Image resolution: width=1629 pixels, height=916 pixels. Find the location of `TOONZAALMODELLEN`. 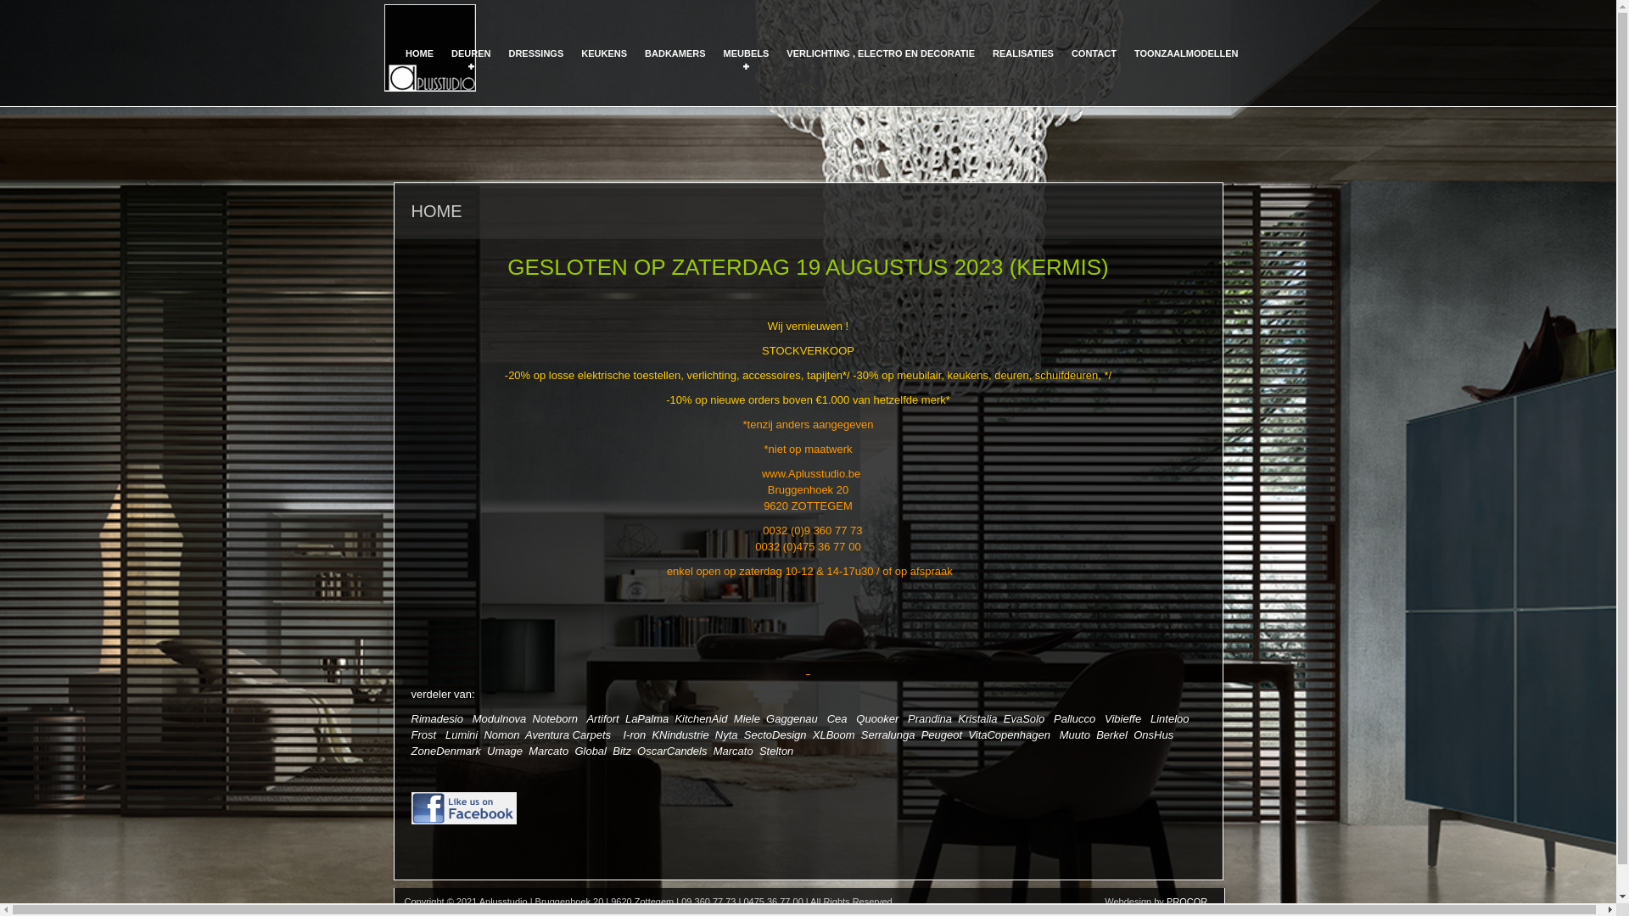

TOONZAALMODELLEN is located at coordinates (1186, 69).